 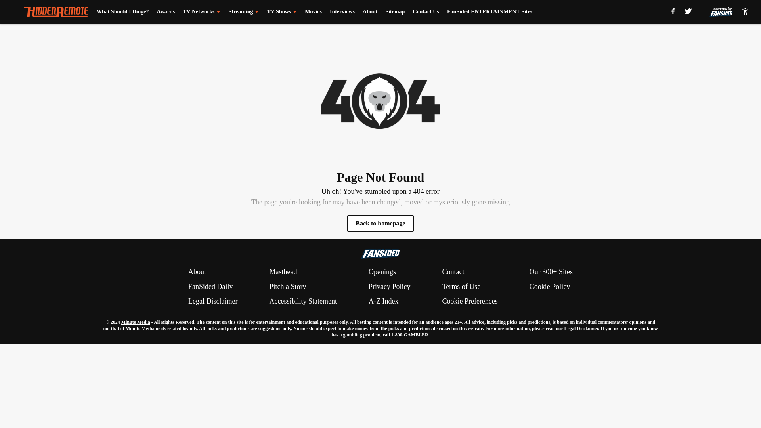 I want to click on About, so click(x=197, y=272).